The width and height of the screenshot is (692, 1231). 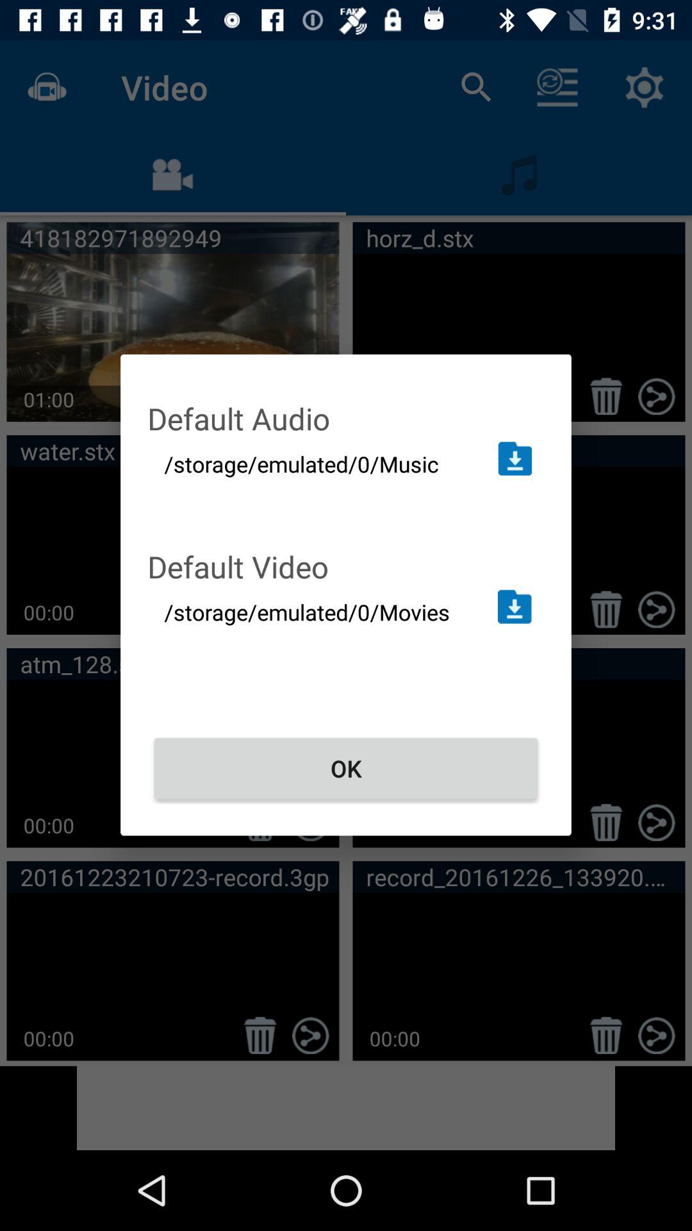 What do you see at coordinates (515, 458) in the screenshot?
I see `open folder` at bounding box center [515, 458].